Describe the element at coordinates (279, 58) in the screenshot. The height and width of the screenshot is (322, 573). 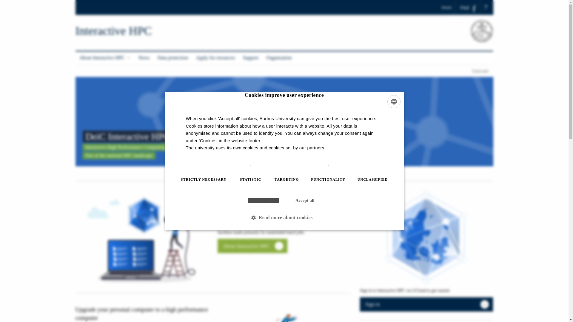
I see `Organisation` at that location.